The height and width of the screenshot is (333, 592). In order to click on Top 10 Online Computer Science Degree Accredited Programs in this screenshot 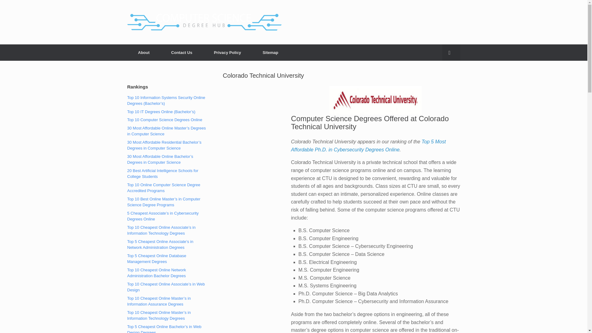, I will do `click(163, 188)`.